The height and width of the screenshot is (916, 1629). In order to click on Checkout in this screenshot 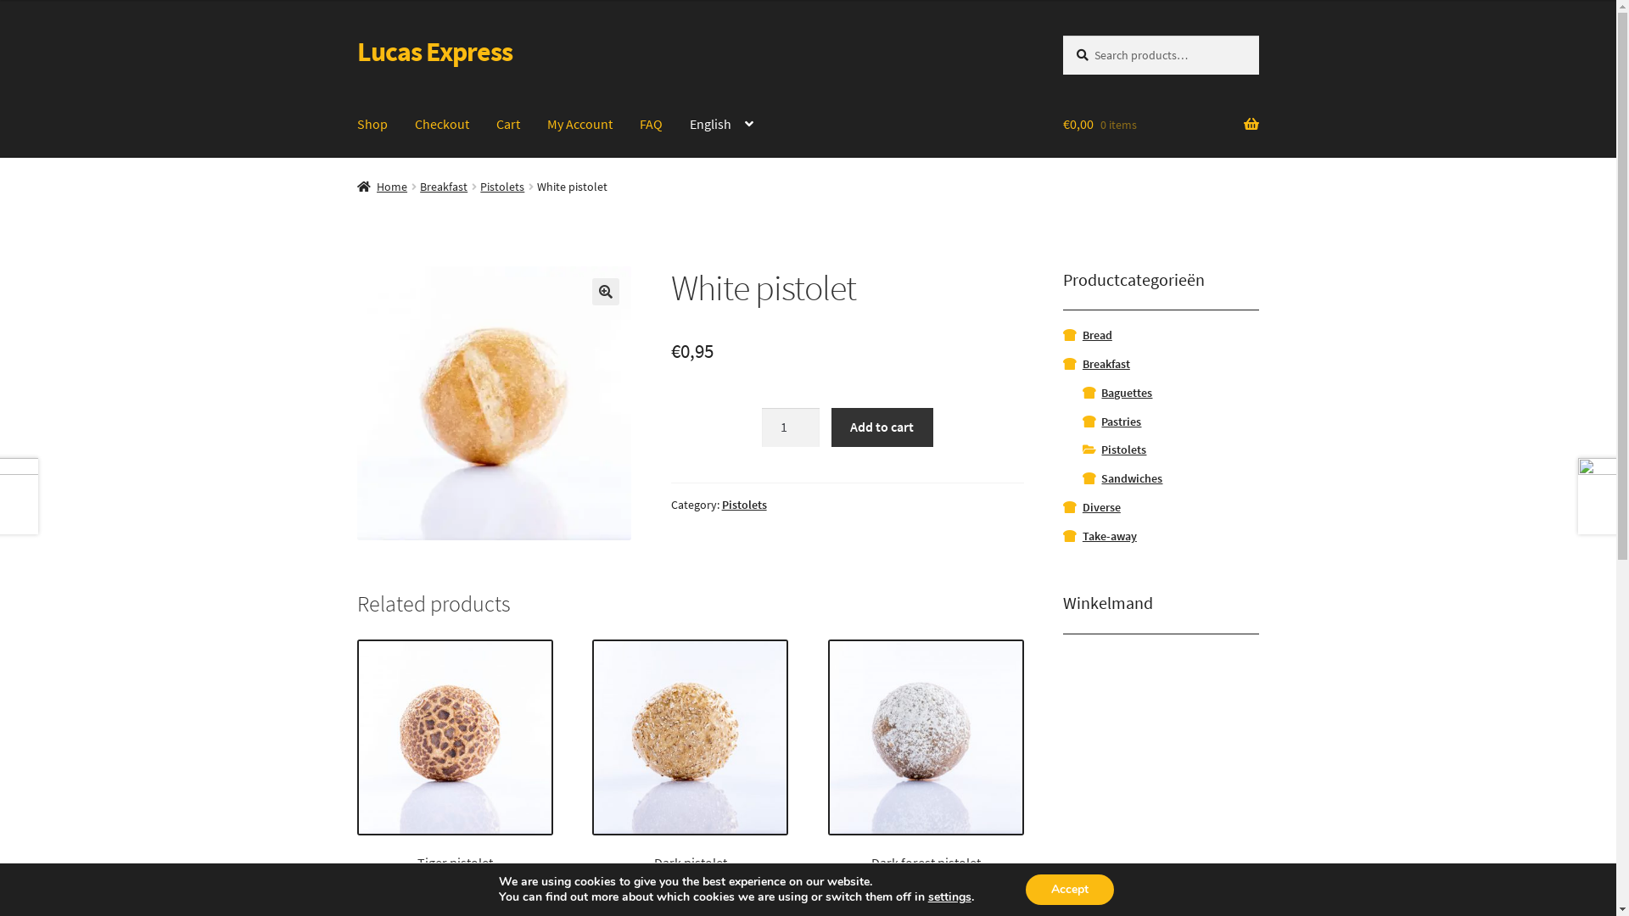, I will do `click(442, 125)`.